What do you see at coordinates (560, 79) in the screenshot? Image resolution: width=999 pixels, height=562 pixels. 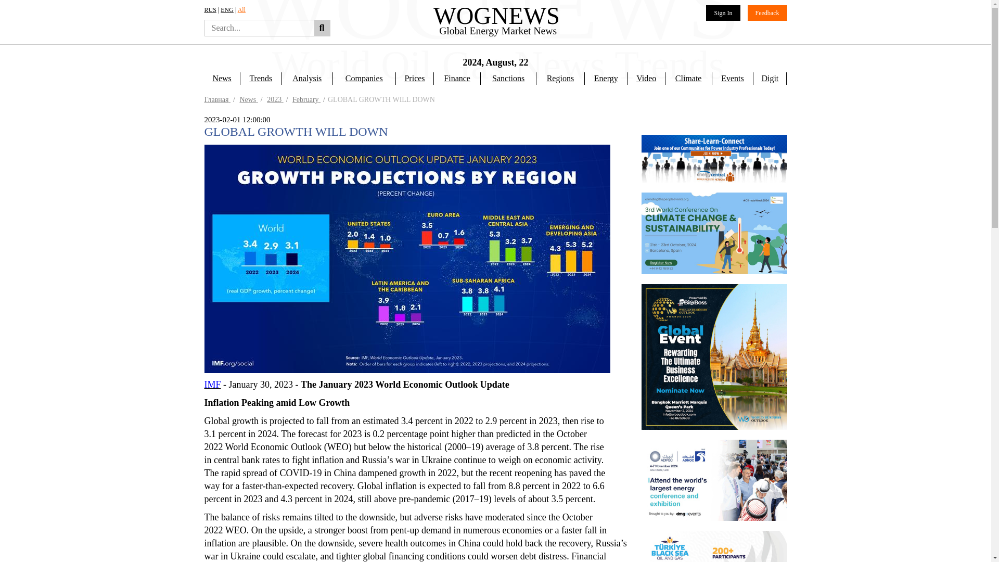 I see `Regions` at bounding box center [560, 79].